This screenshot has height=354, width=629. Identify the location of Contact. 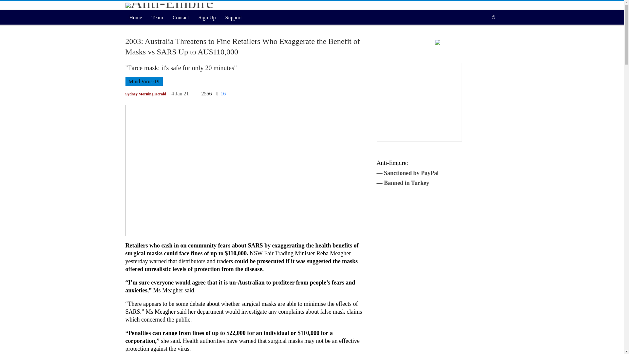
(181, 18).